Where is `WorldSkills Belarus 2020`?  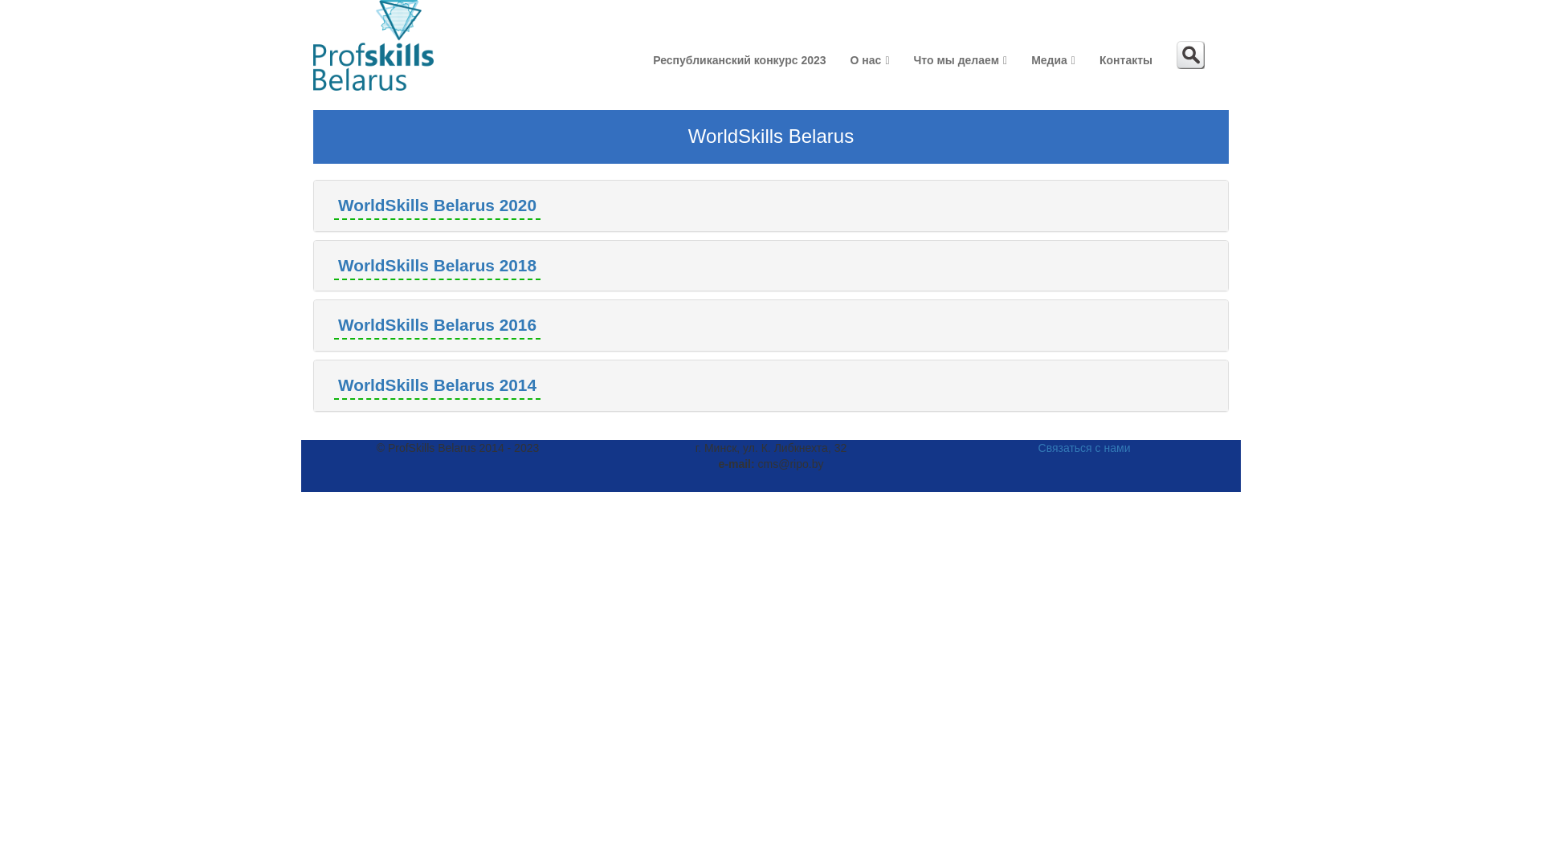 WorldSkills Belarus 2020 is located at coordinates (437, 206).